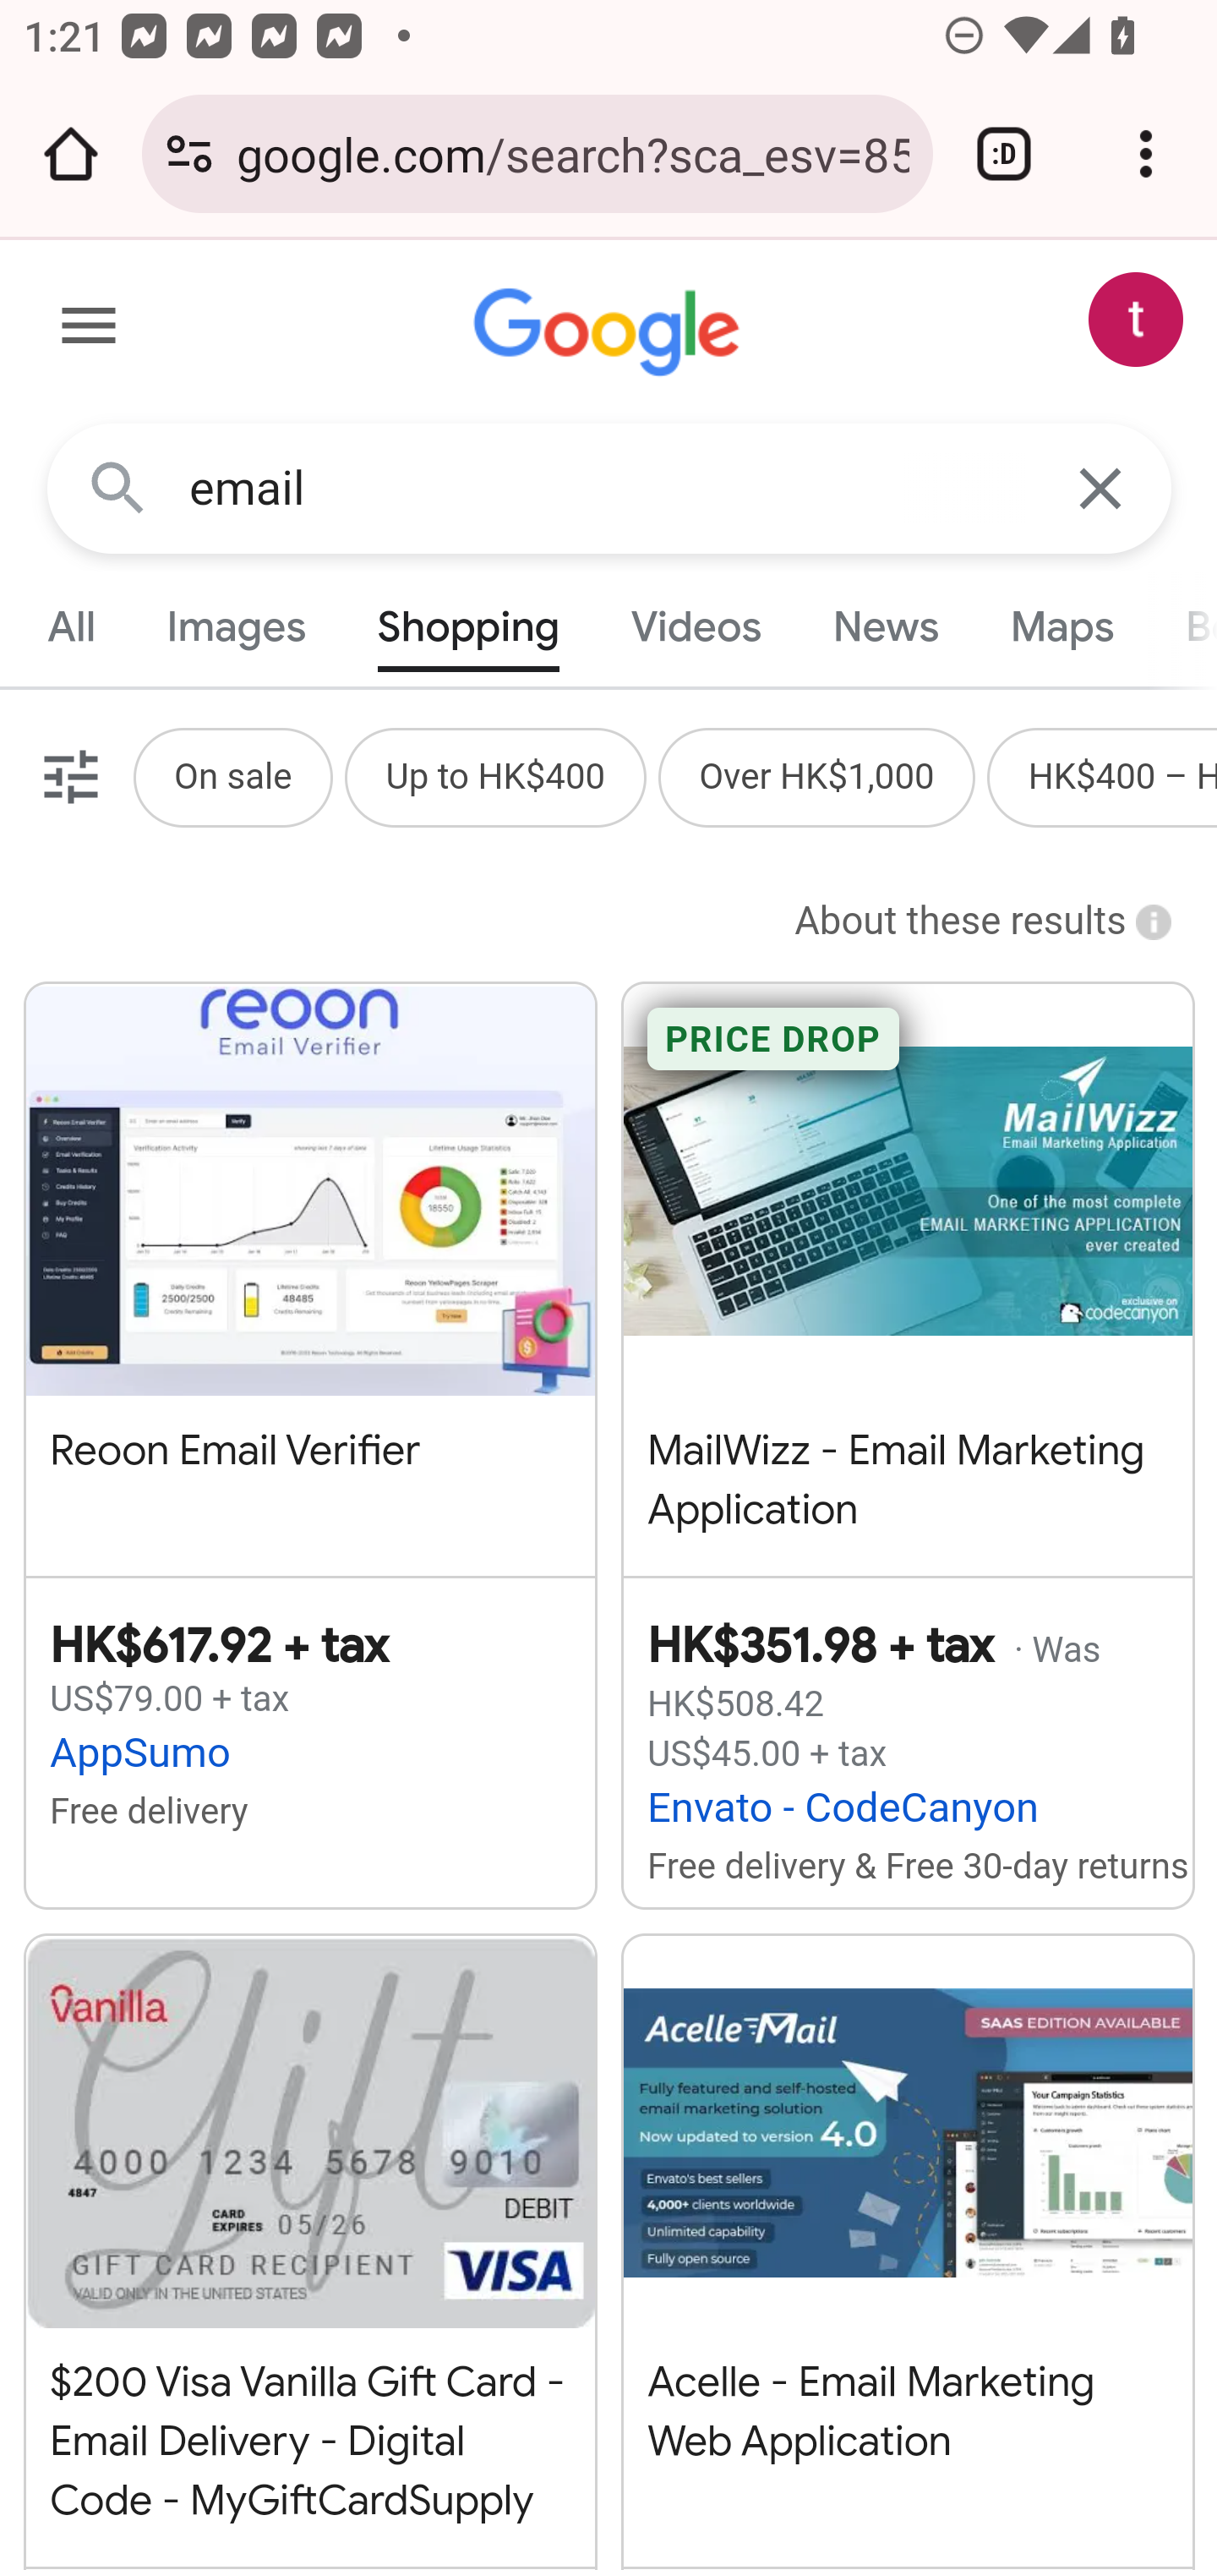 The height and width of the screenshot is (2570, 1217). What do you see at coordinates (885, 626) in the screenshot?
I see `News` at bounding box center [885, 626].